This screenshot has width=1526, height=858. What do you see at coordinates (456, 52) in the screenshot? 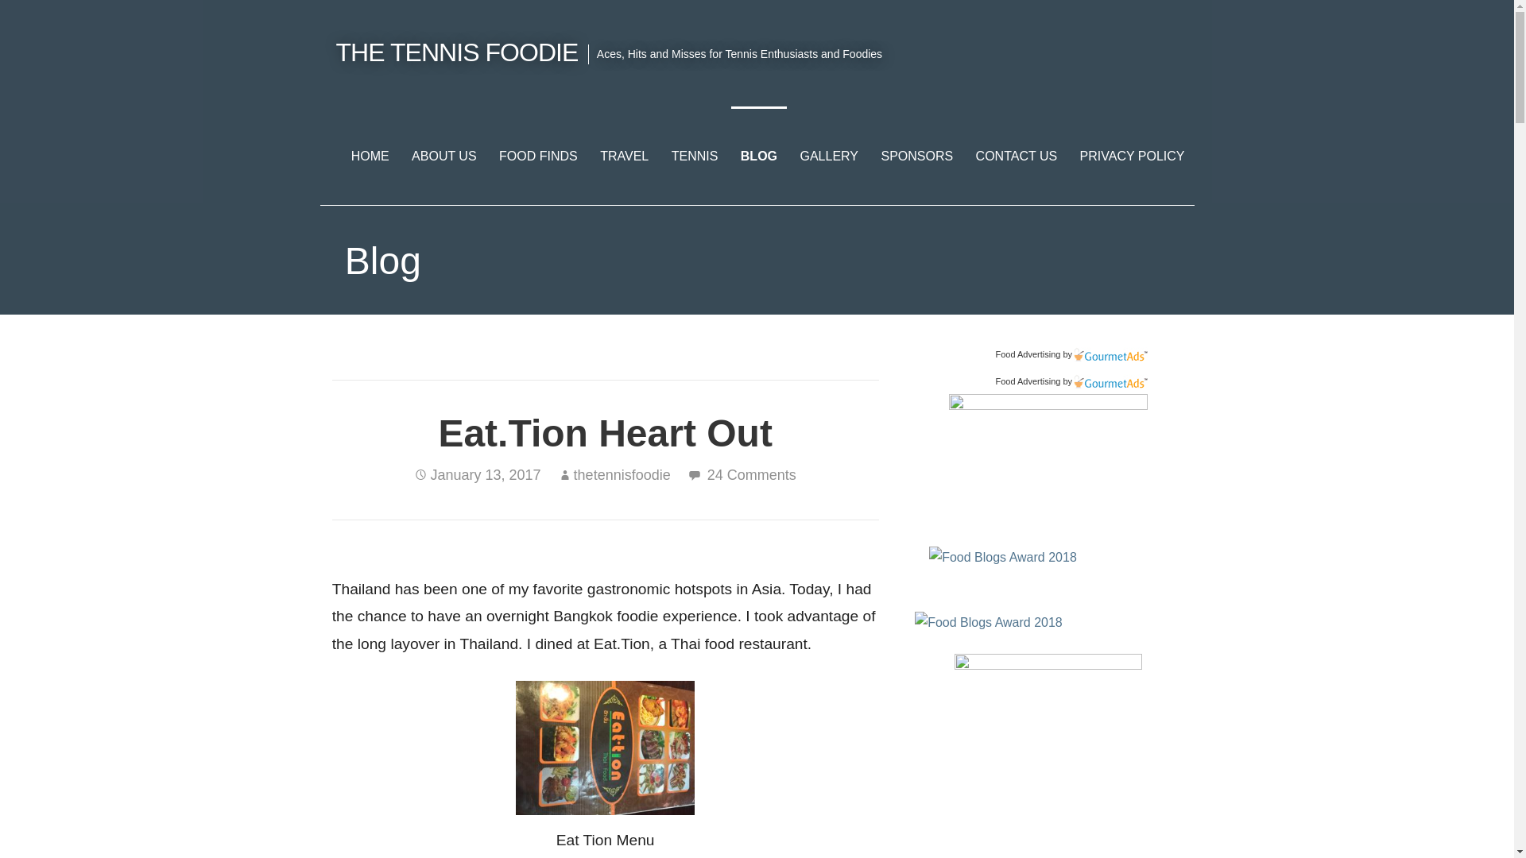
I see `THE TENNIS FOODIE` at bounding box center [456, 52].